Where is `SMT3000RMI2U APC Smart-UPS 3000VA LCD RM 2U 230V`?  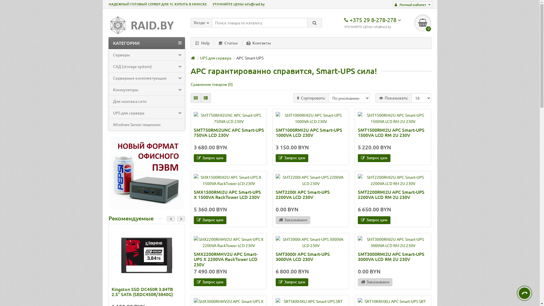 SMT3000RMI2U APC Smart-UPS 3000VA LCD RM 2U 230V is located at coordinates (393, 259).